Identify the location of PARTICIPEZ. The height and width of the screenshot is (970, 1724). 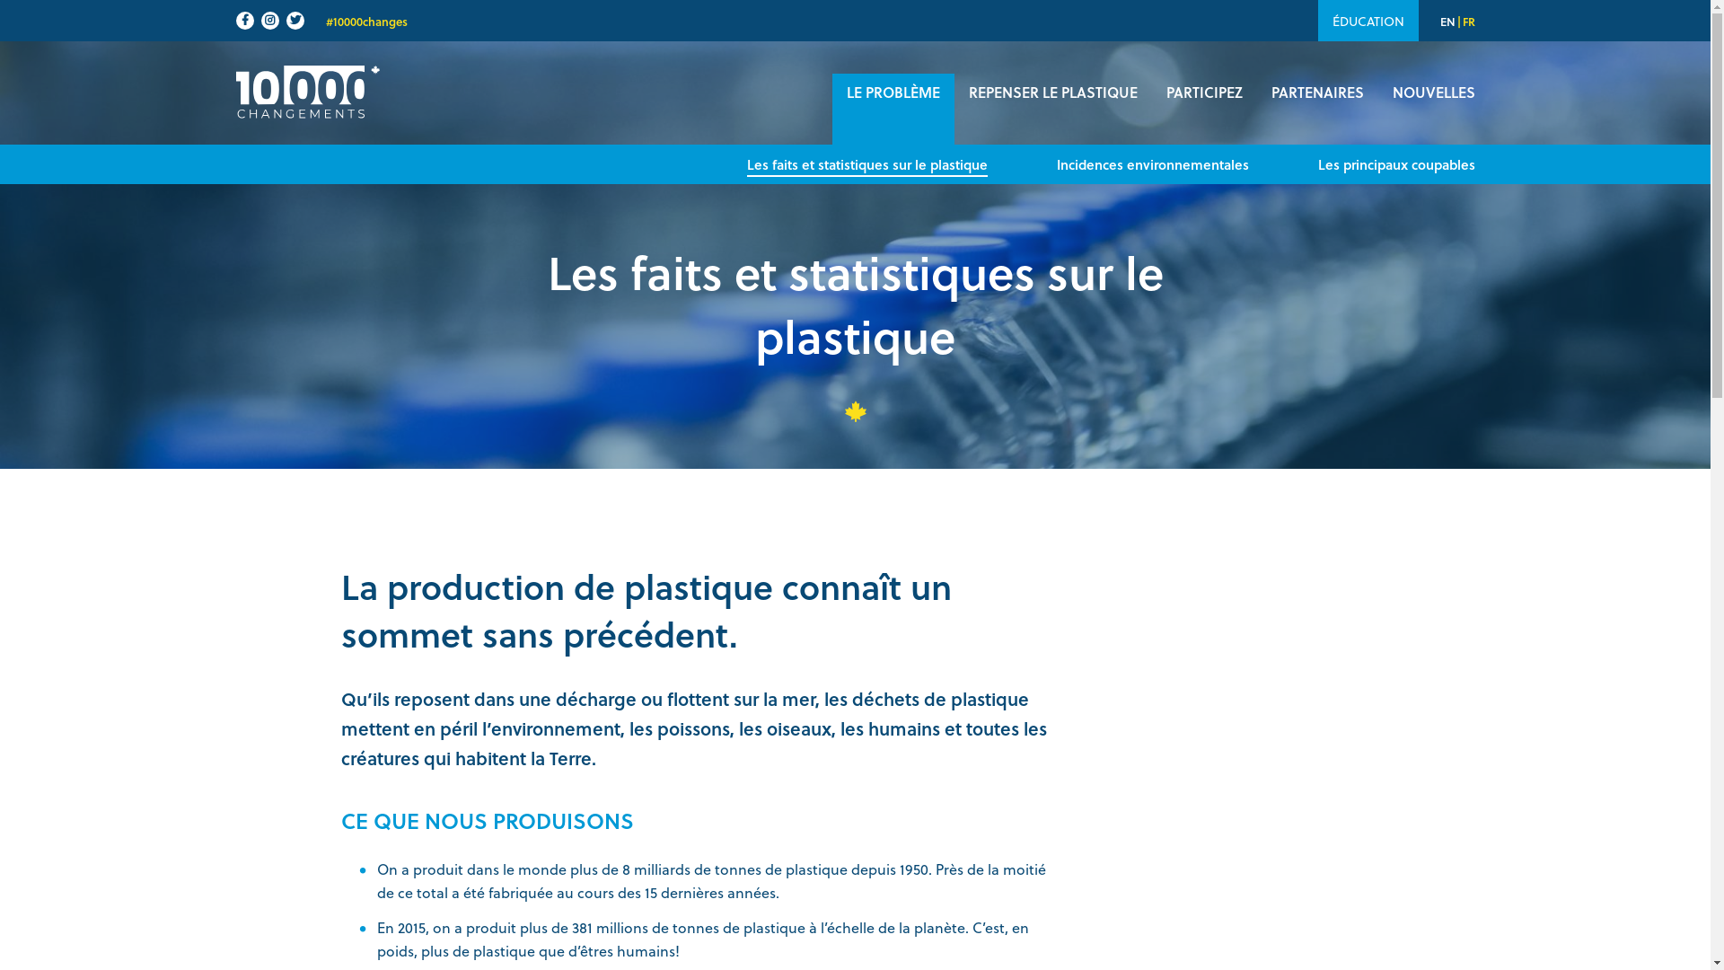
(1203, 109).